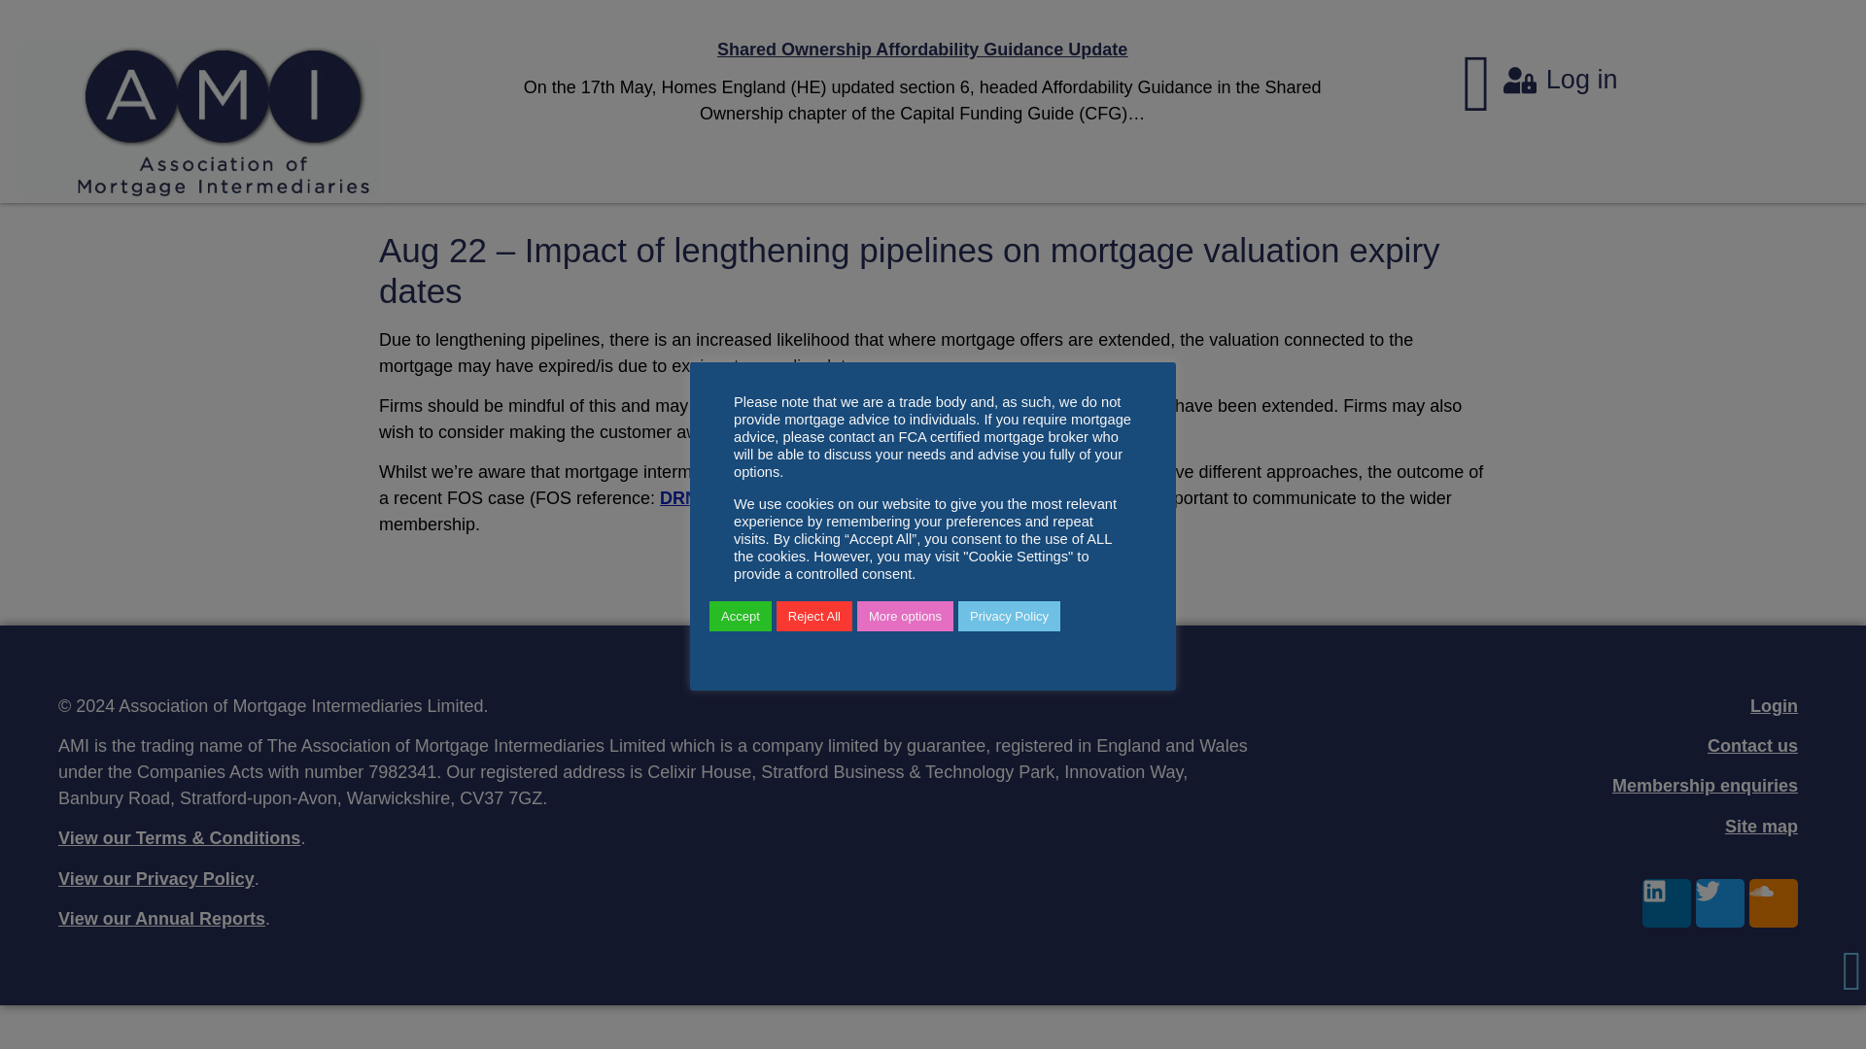  I want to click on Membership, so click(1705, 785).